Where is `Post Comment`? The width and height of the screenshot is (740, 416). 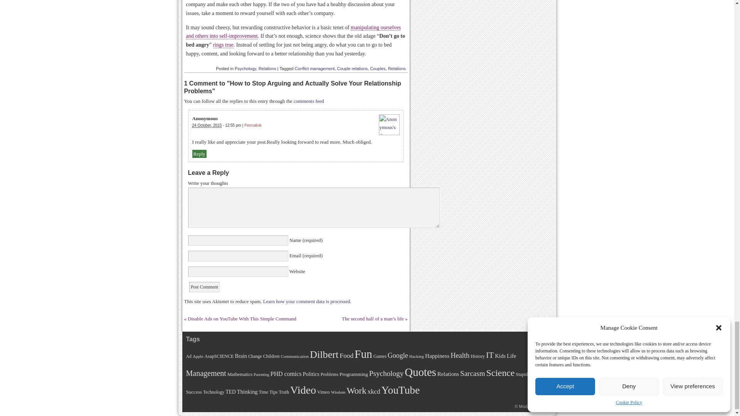 Post Comment is located at coordinates (204, 287).